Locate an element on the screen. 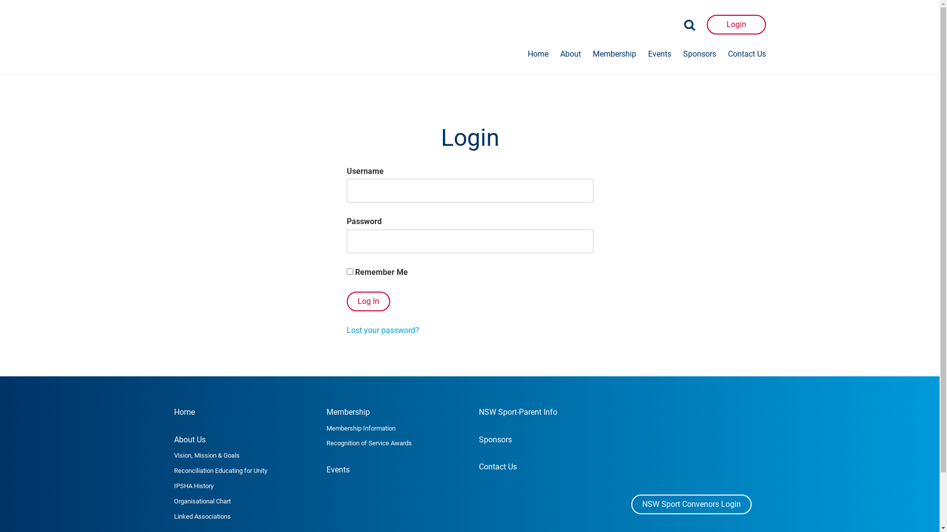 The image size is (947, 532). Contact Us is located at coordinates (747, 54).